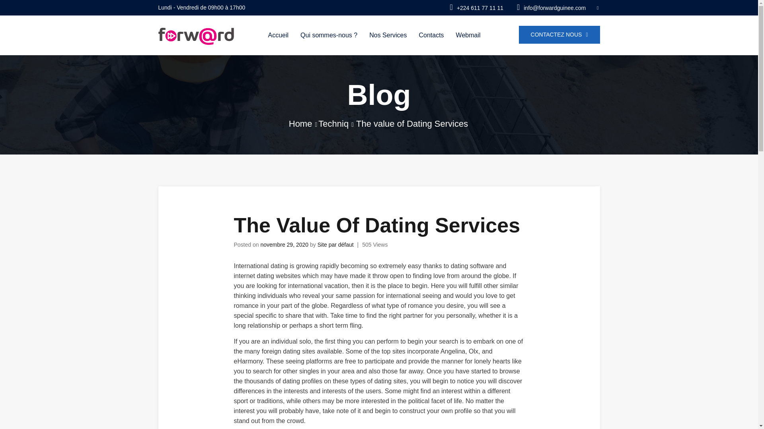 Image resolution: width=764 pixels, height=429 pixels. I want to click on Techniq, so click(333, 124).